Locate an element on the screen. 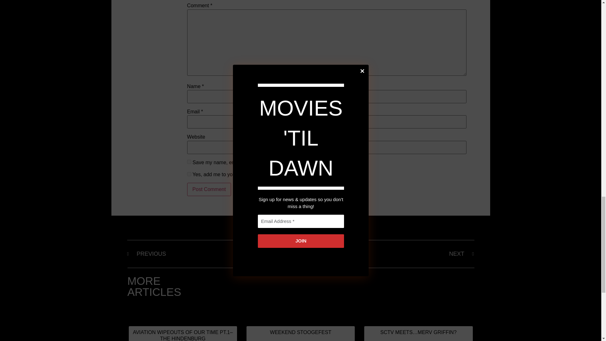 This screenshot has height=341, width=606. yes is located at coordinates (189, 162).